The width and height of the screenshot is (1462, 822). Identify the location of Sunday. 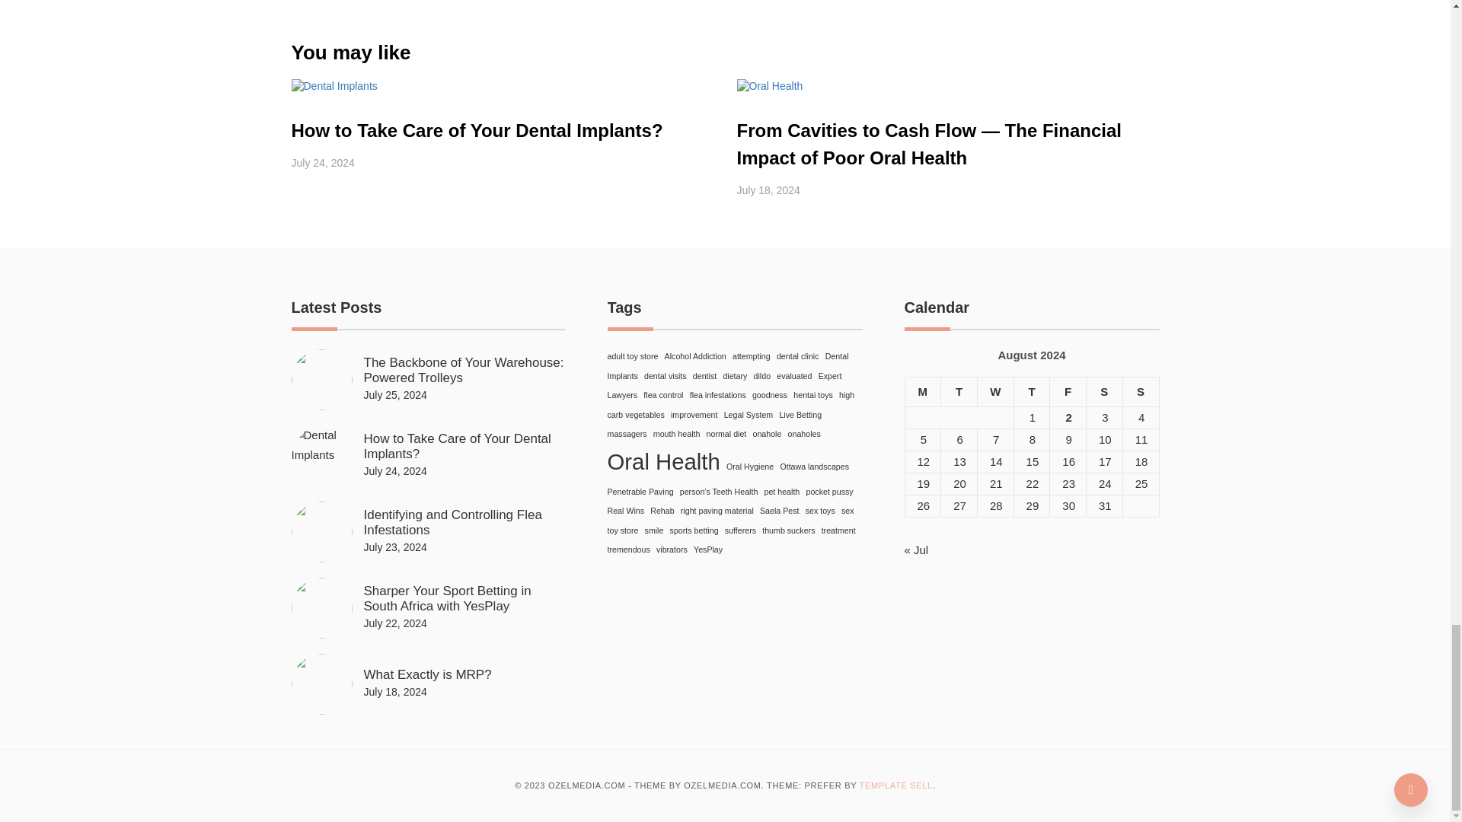
(1141, 391).